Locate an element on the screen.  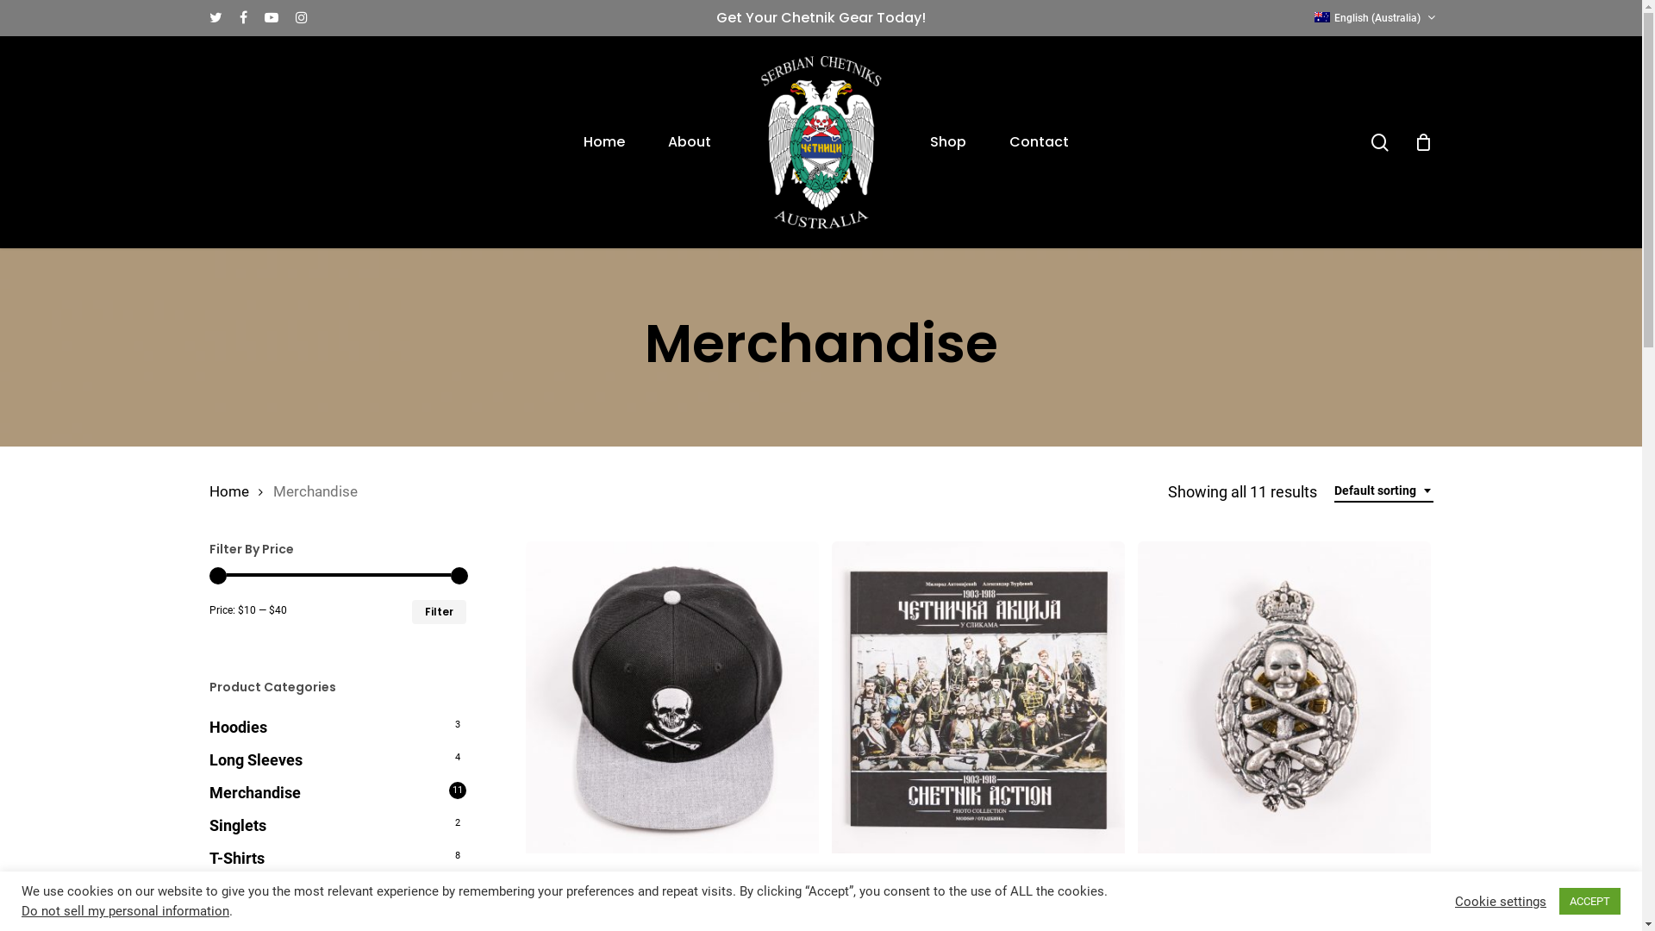
T-Shirts is located at coordinates (337, 859).